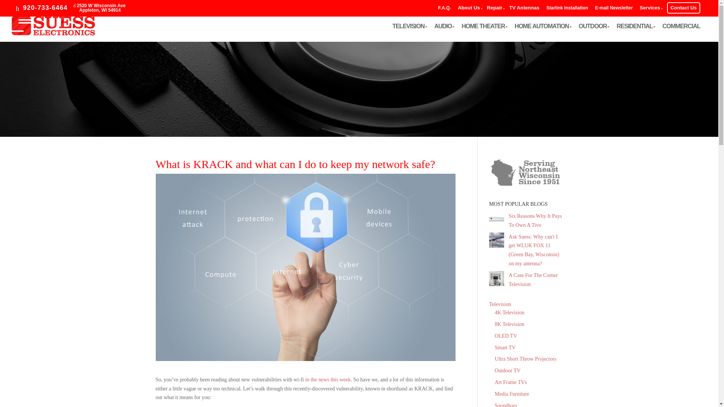 The height and width of the screenshot is (407, 724). I want to click on Repair, so click(494, 8).